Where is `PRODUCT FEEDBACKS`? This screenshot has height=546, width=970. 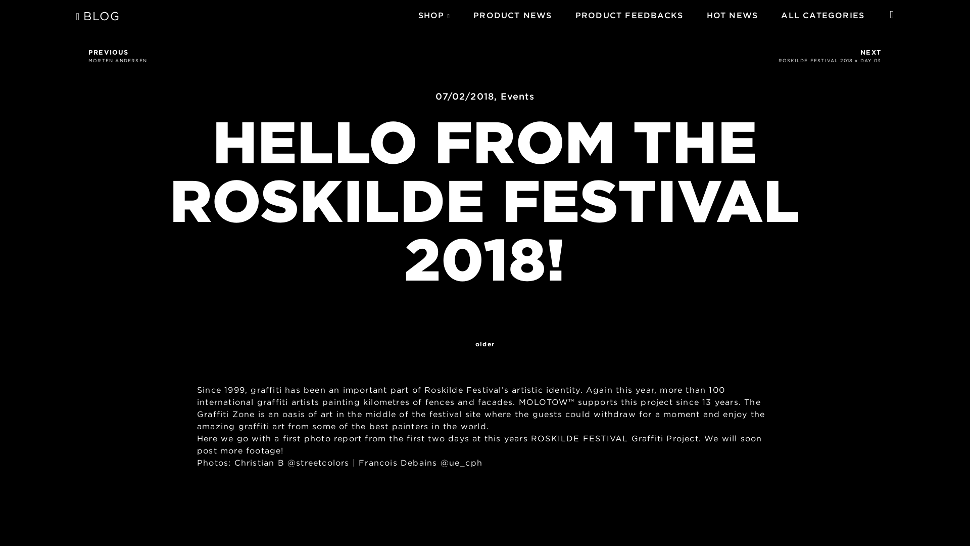 PRODUCT FEEDBACKS is located at coordinates (628, 15).